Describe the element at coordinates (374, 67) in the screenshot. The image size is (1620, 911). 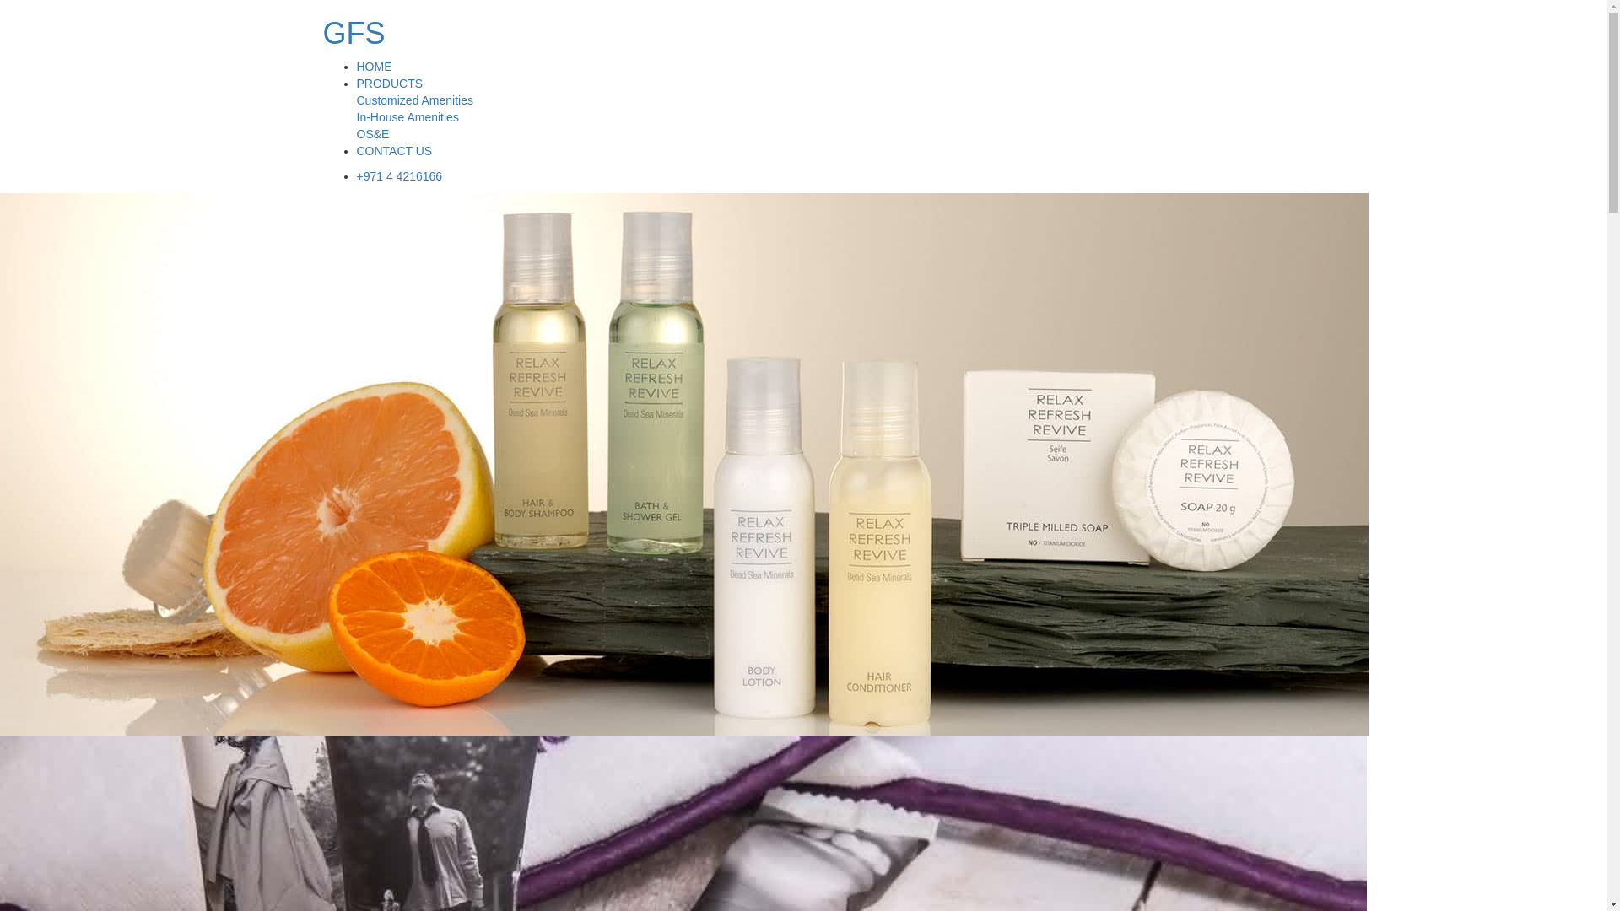
I see `HOME` at that location.